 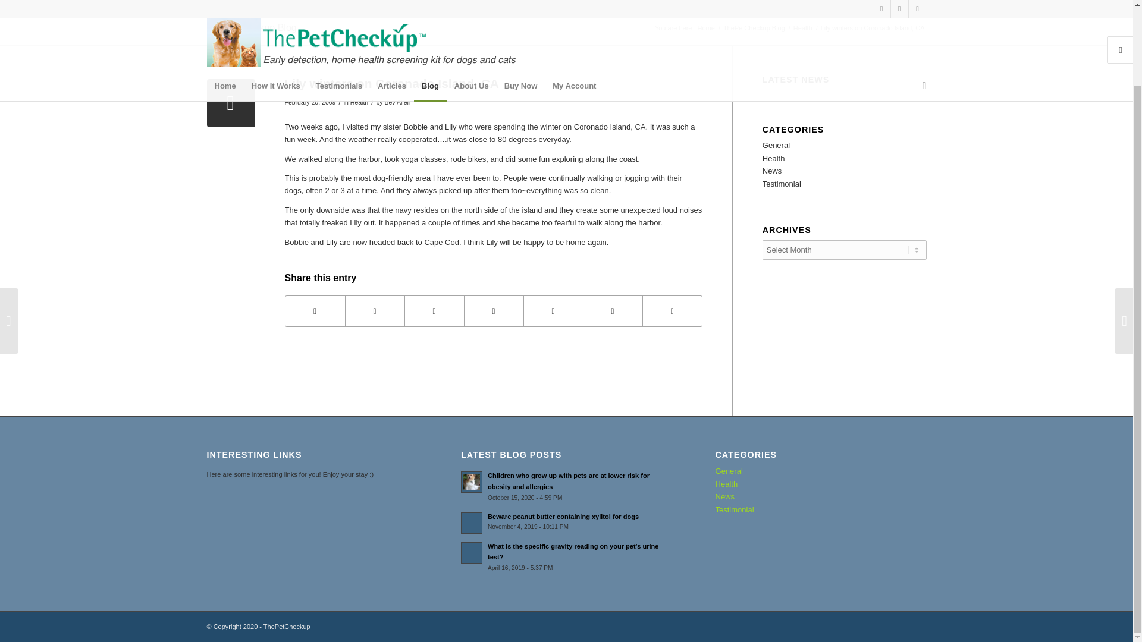 I want to click on ThePetCheckup Blog, so click(x=252, y=27).